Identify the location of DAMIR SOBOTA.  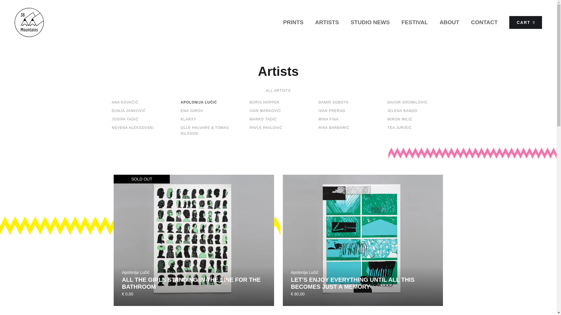
(347, 102).